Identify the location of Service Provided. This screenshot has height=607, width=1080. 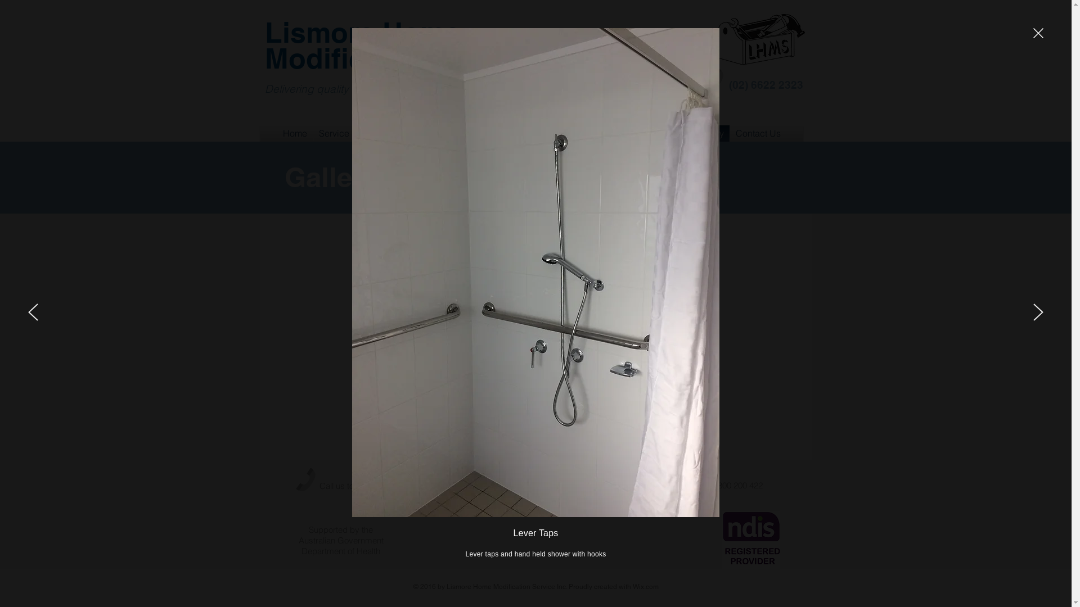
(353, 133).